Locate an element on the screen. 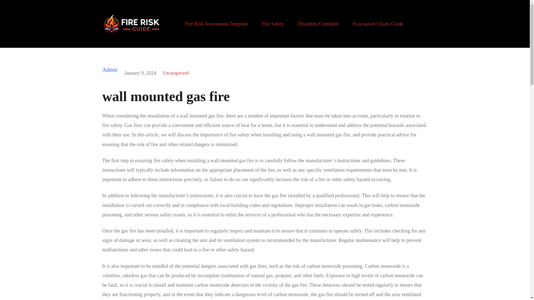  Evacuation Chairs Guide is located at coordinates (378, 24).